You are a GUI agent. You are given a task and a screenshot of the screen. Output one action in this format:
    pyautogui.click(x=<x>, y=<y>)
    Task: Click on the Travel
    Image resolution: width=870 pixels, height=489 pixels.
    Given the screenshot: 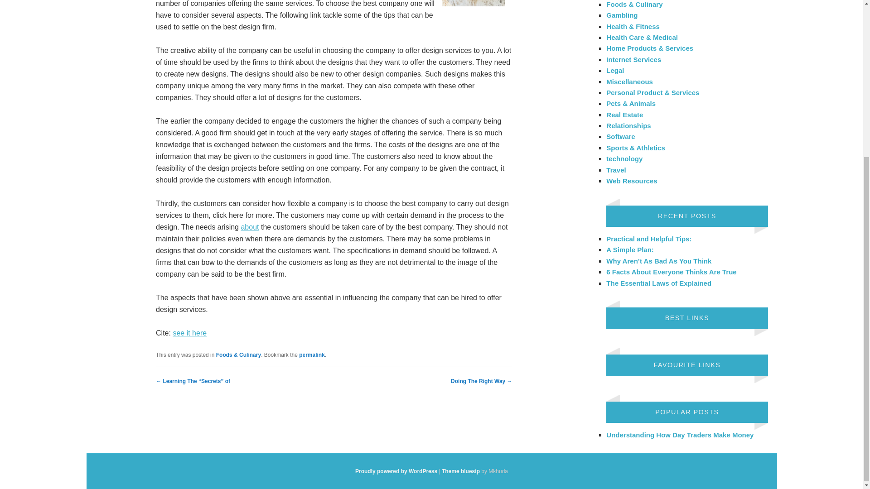 What is the action you would take?
    pyautogui.click(x=616, y=169)
    